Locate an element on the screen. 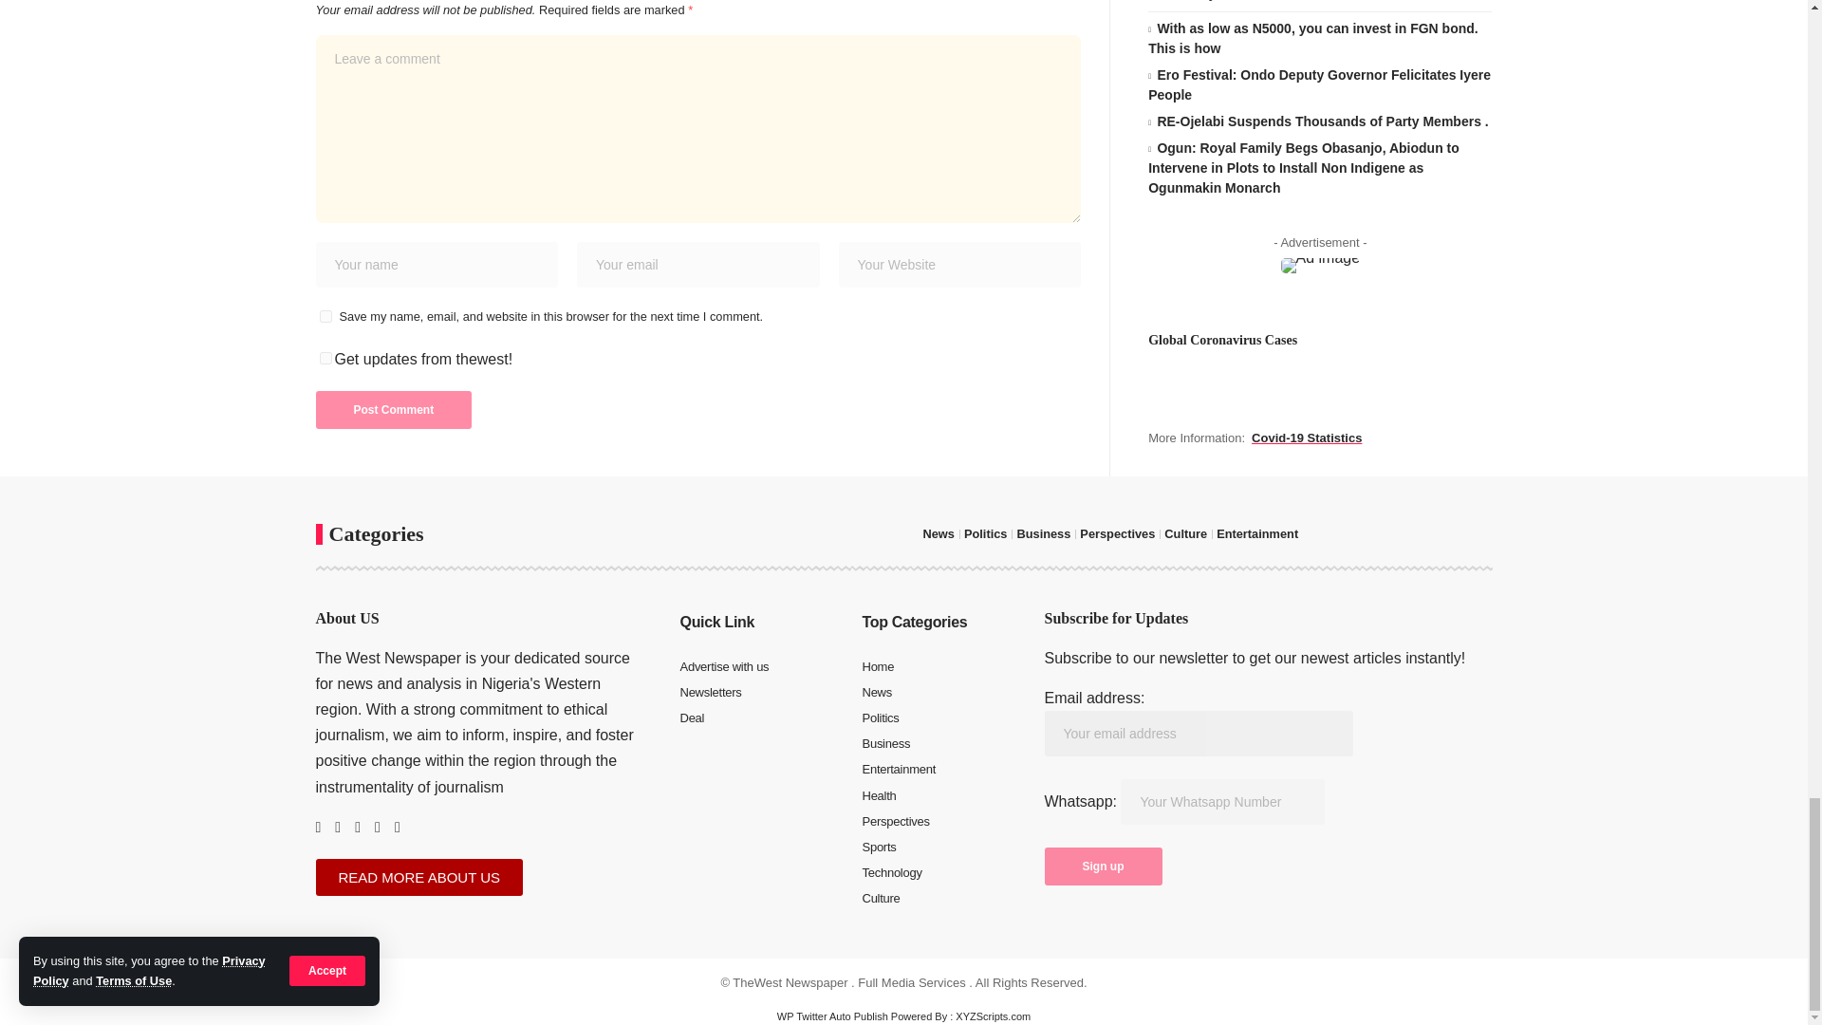 This screenshot has width=1822, height=1025. Post Comment is located at coordinates (393, 410).